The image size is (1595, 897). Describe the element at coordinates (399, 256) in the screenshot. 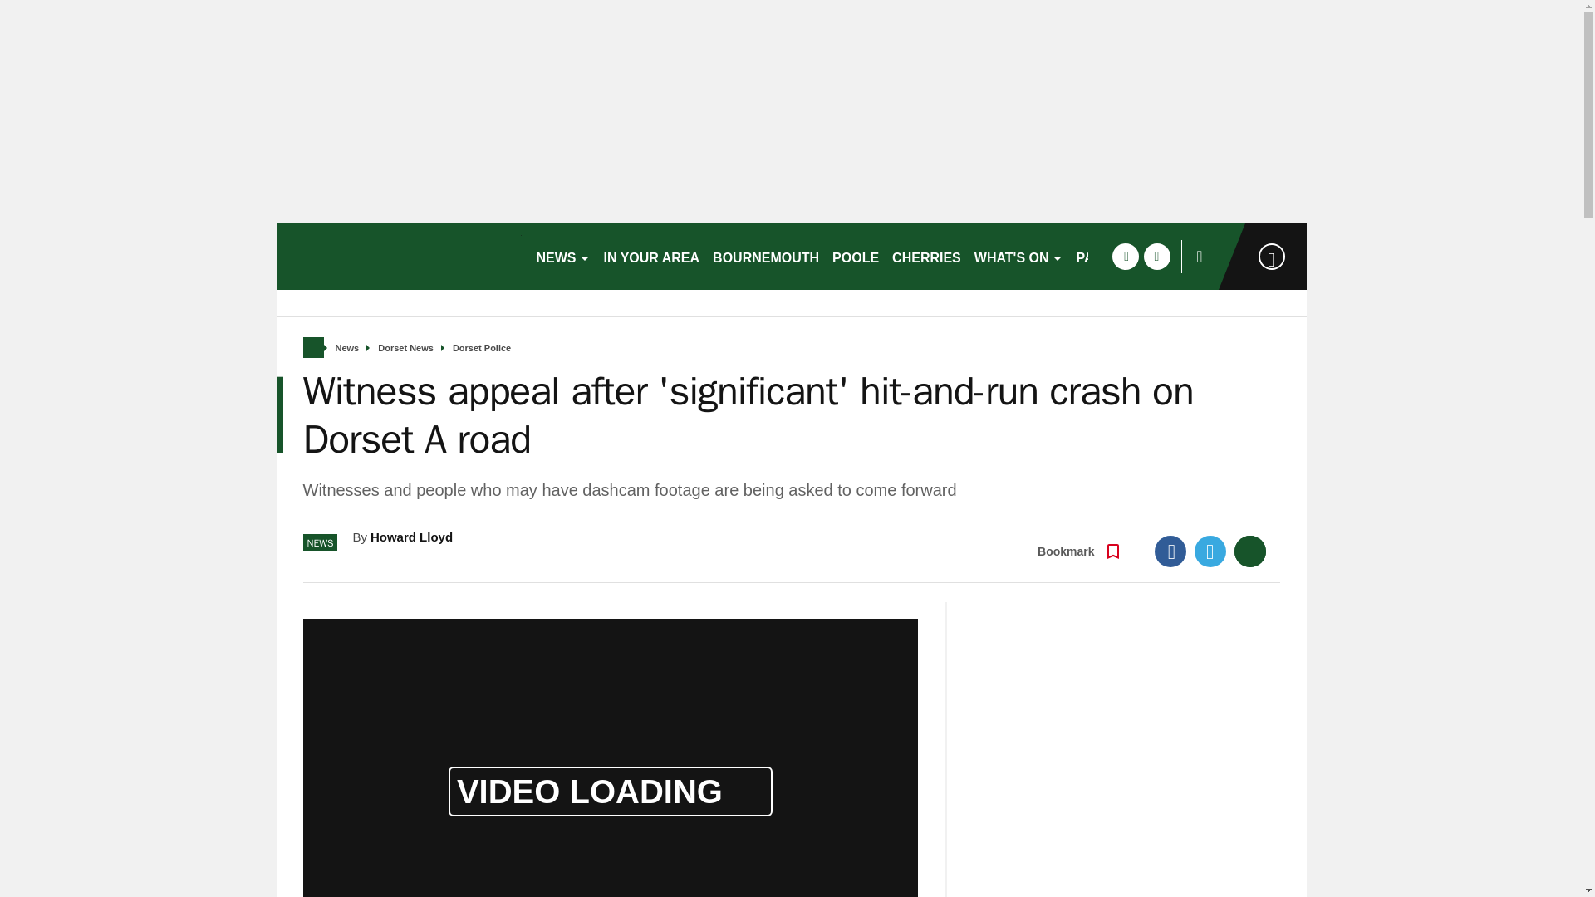

I see `dorsetlive` at that location.